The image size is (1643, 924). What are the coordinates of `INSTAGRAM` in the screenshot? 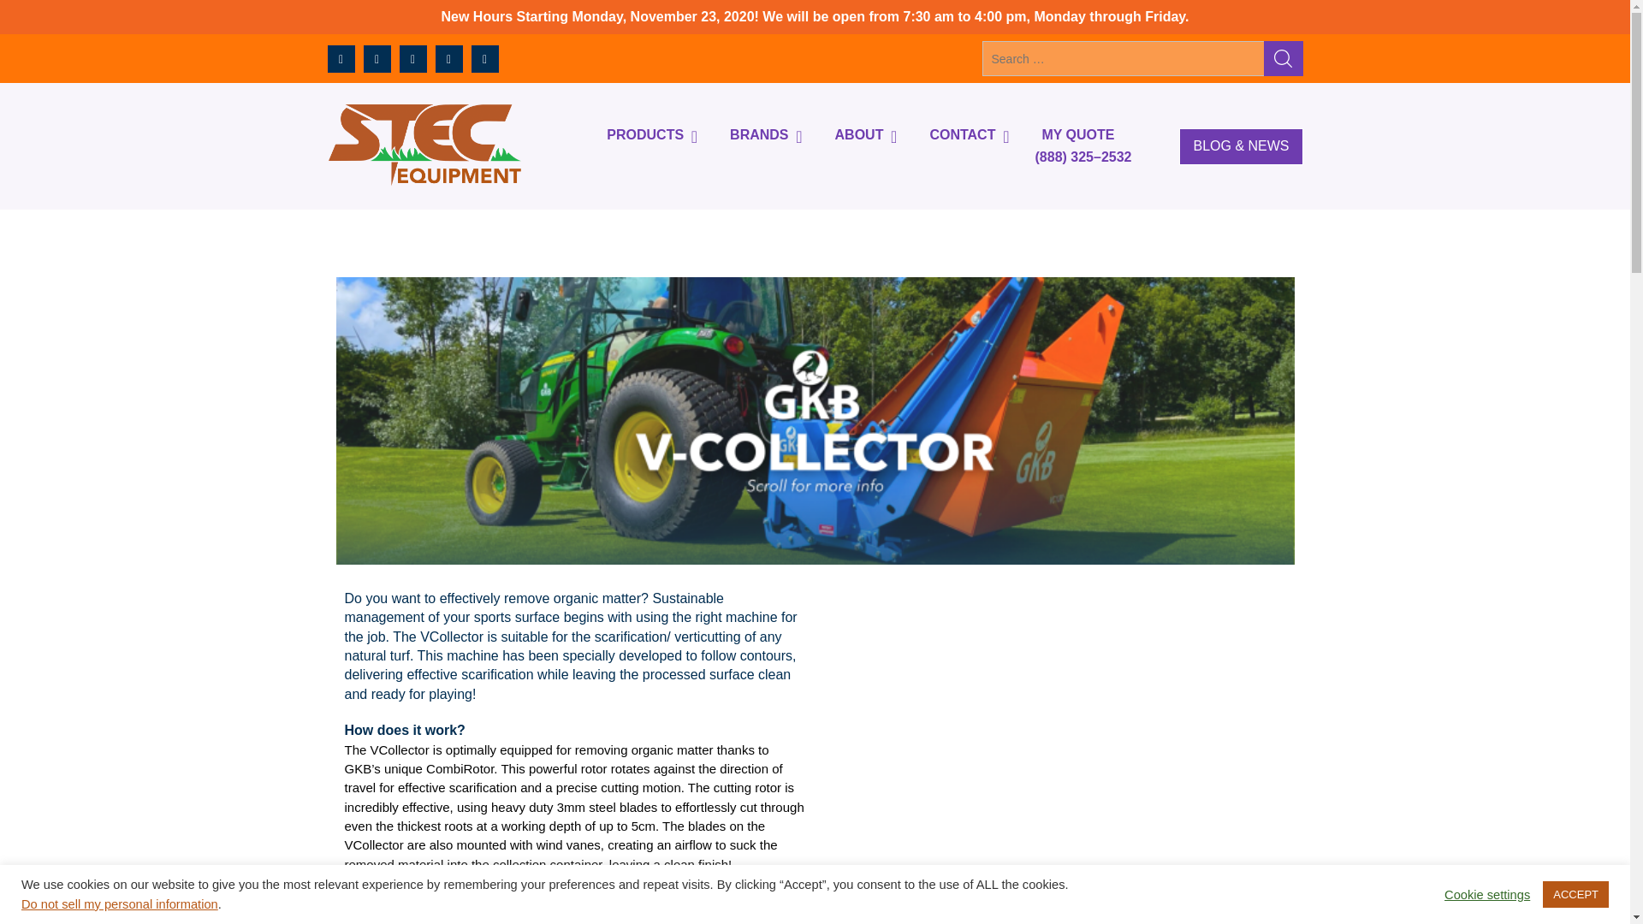 It's located at (412, 58).